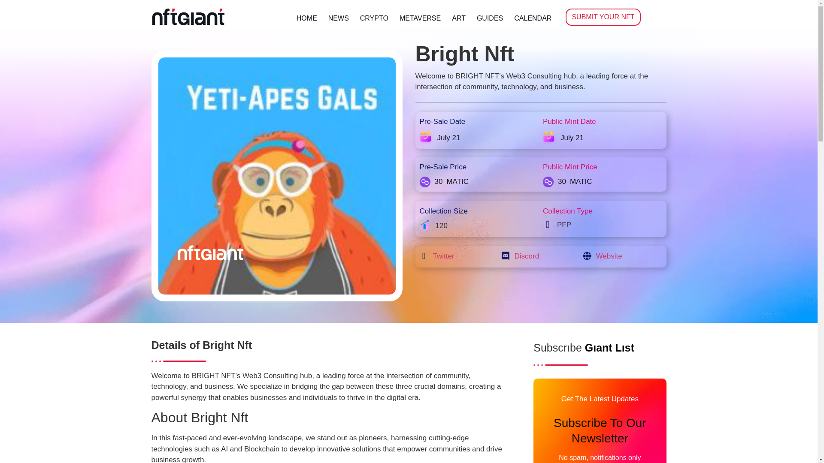 The width and height of the screenshot is (824, 463). Describe the element at coordinates (425, 225) in the screenshot. I see `Supply` at that location.